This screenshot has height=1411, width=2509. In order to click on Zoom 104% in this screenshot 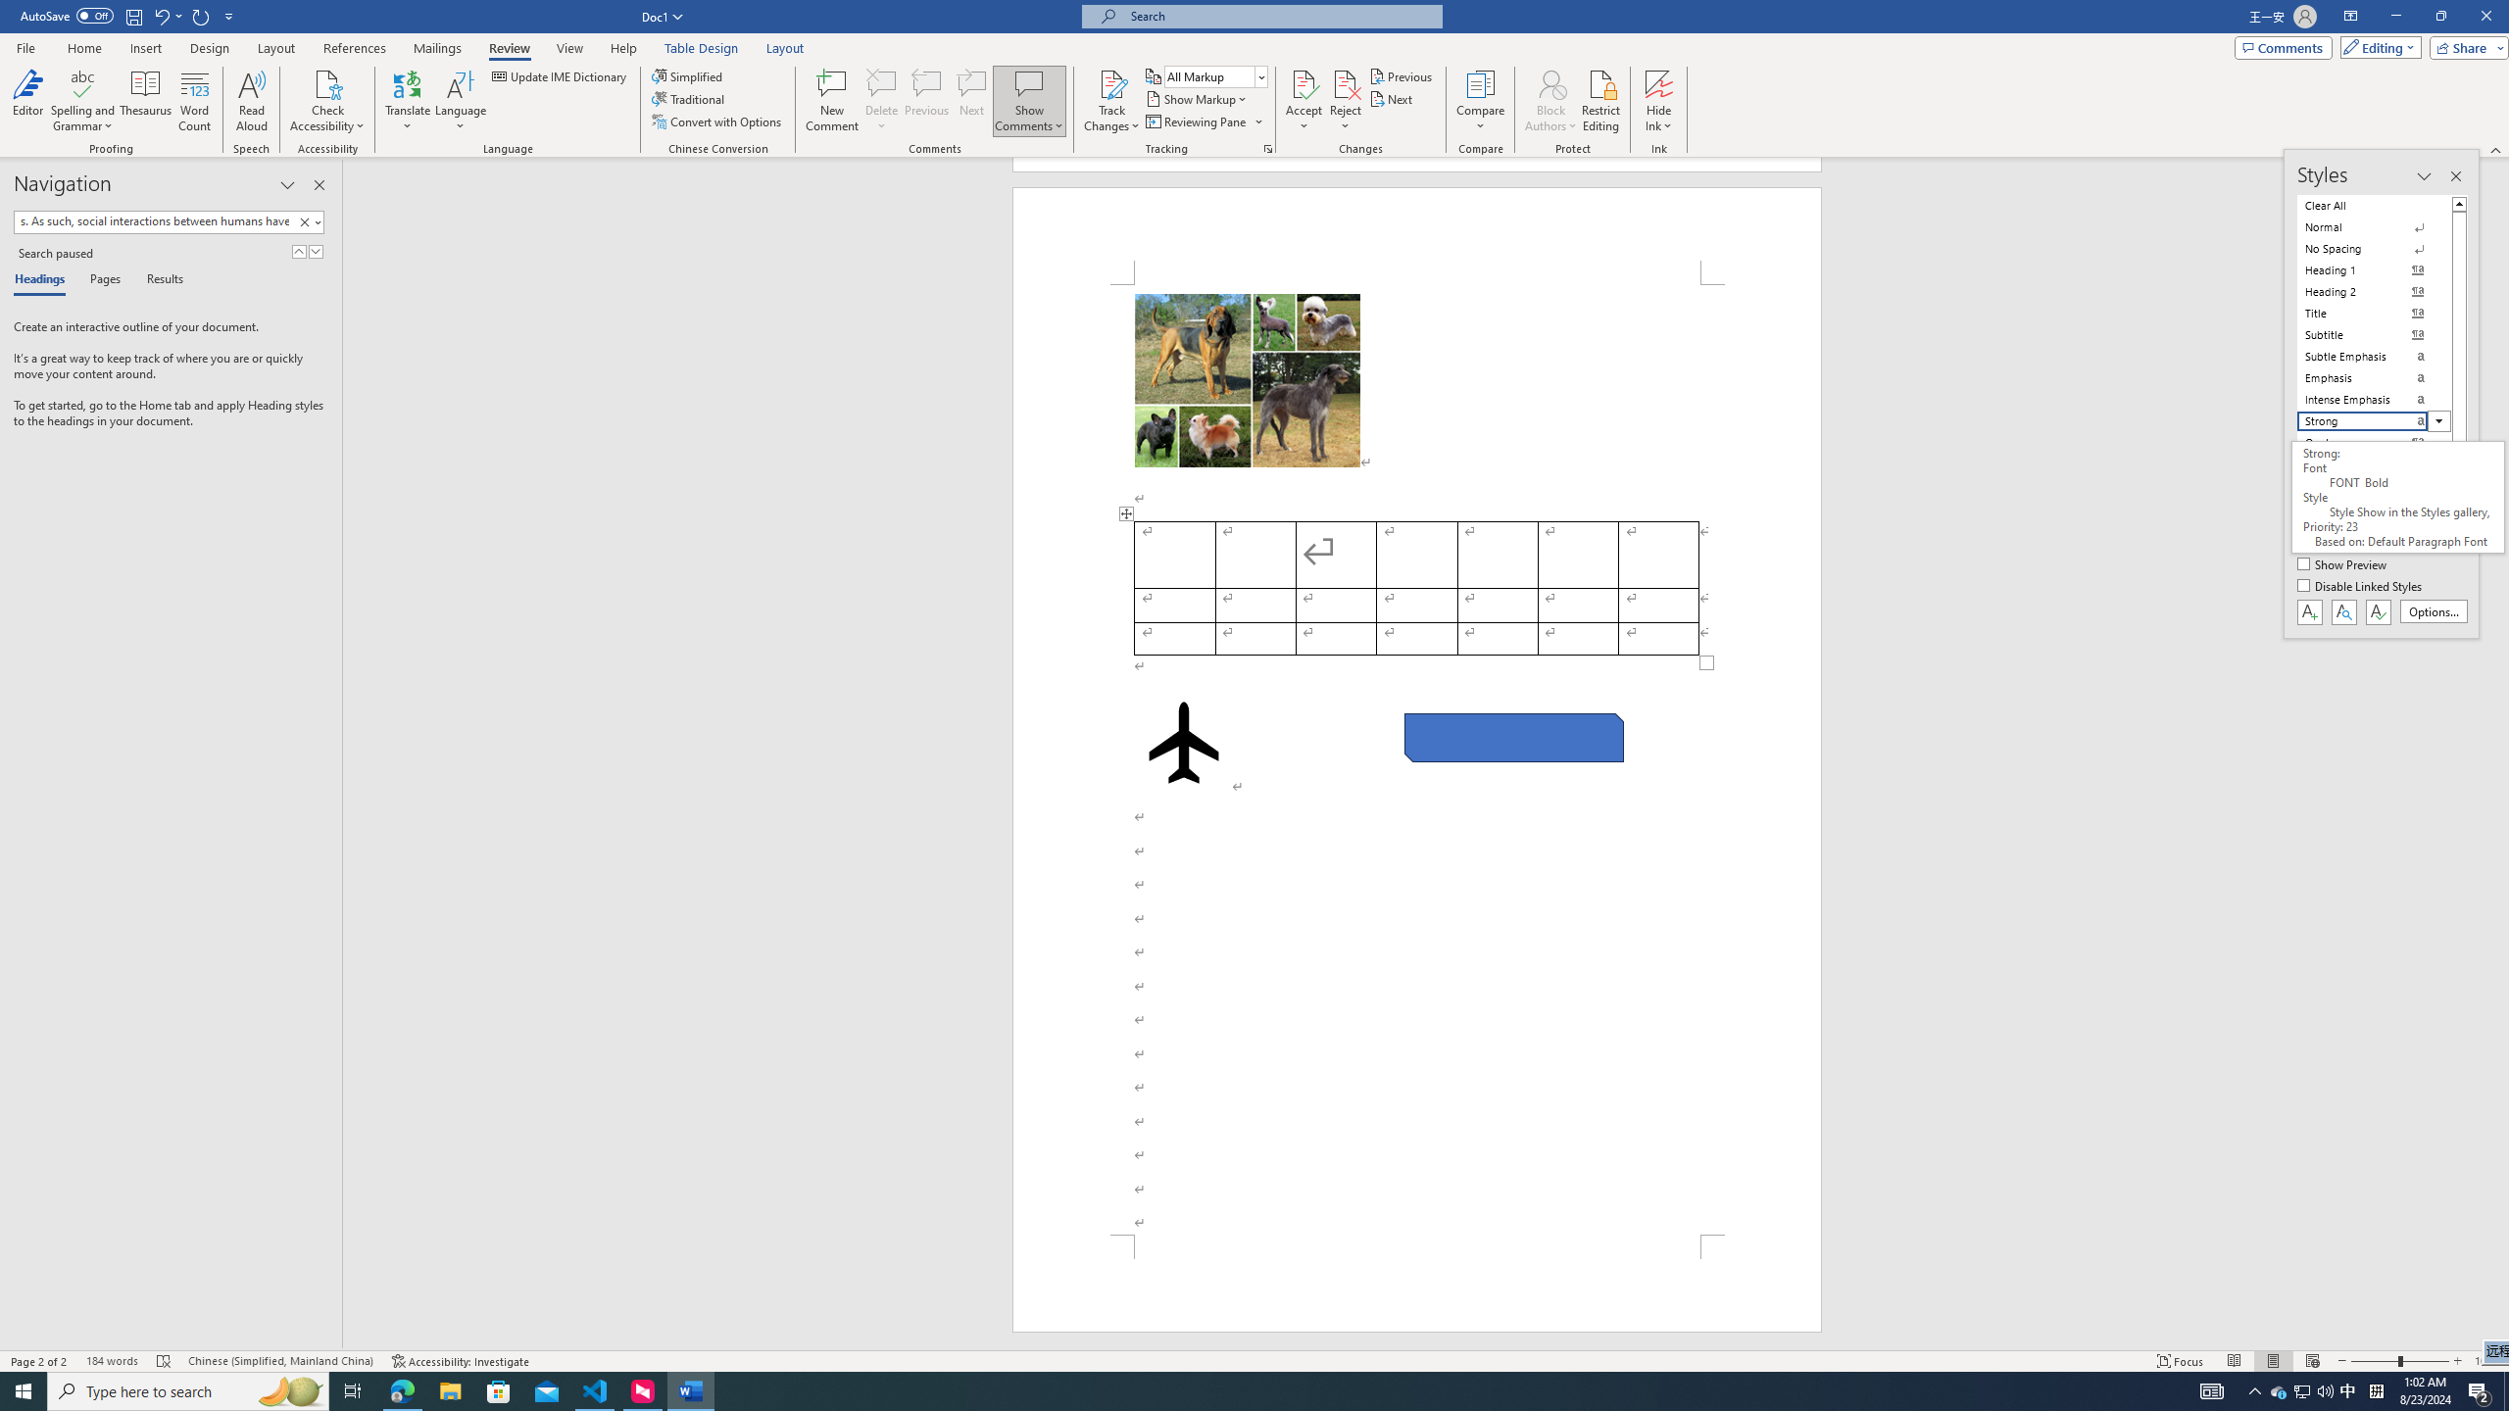, I will do `click(2487, 1361)`.